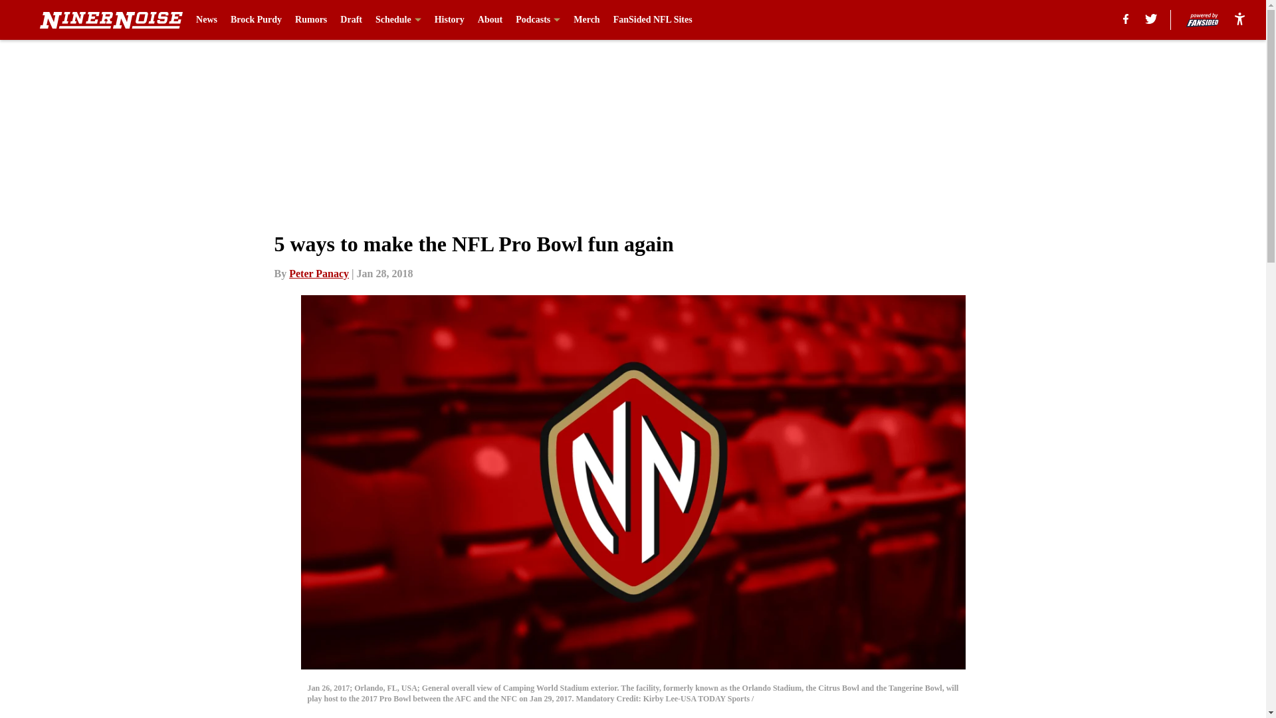  What do you see at coordinates (653, 20) in the screenshot?
I see `FanSided NFL Sites` at bounding box center [653, 20].